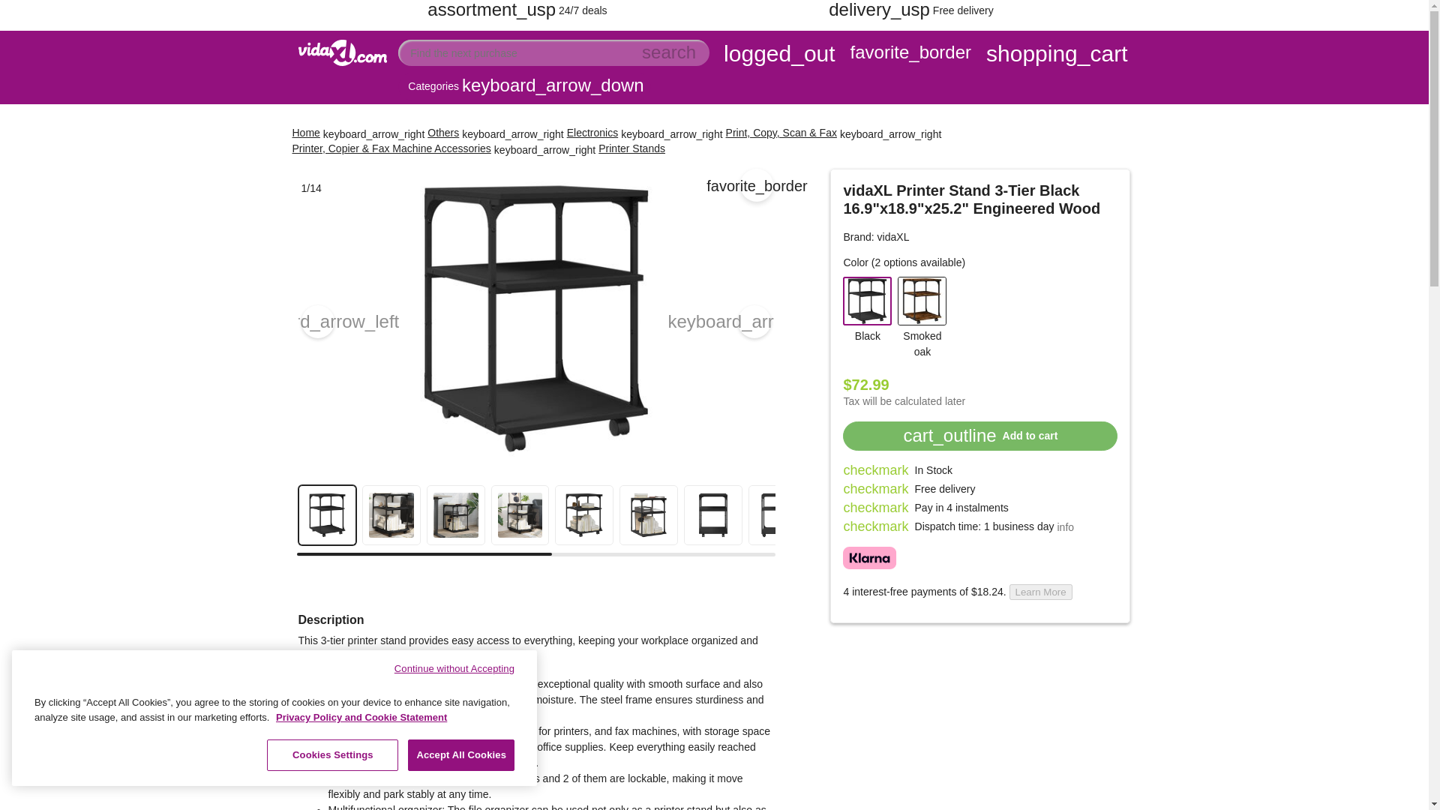  What do you see at coordinates (669, 52) in the screenshot?
I see `search` at bounding box center [669, 52].